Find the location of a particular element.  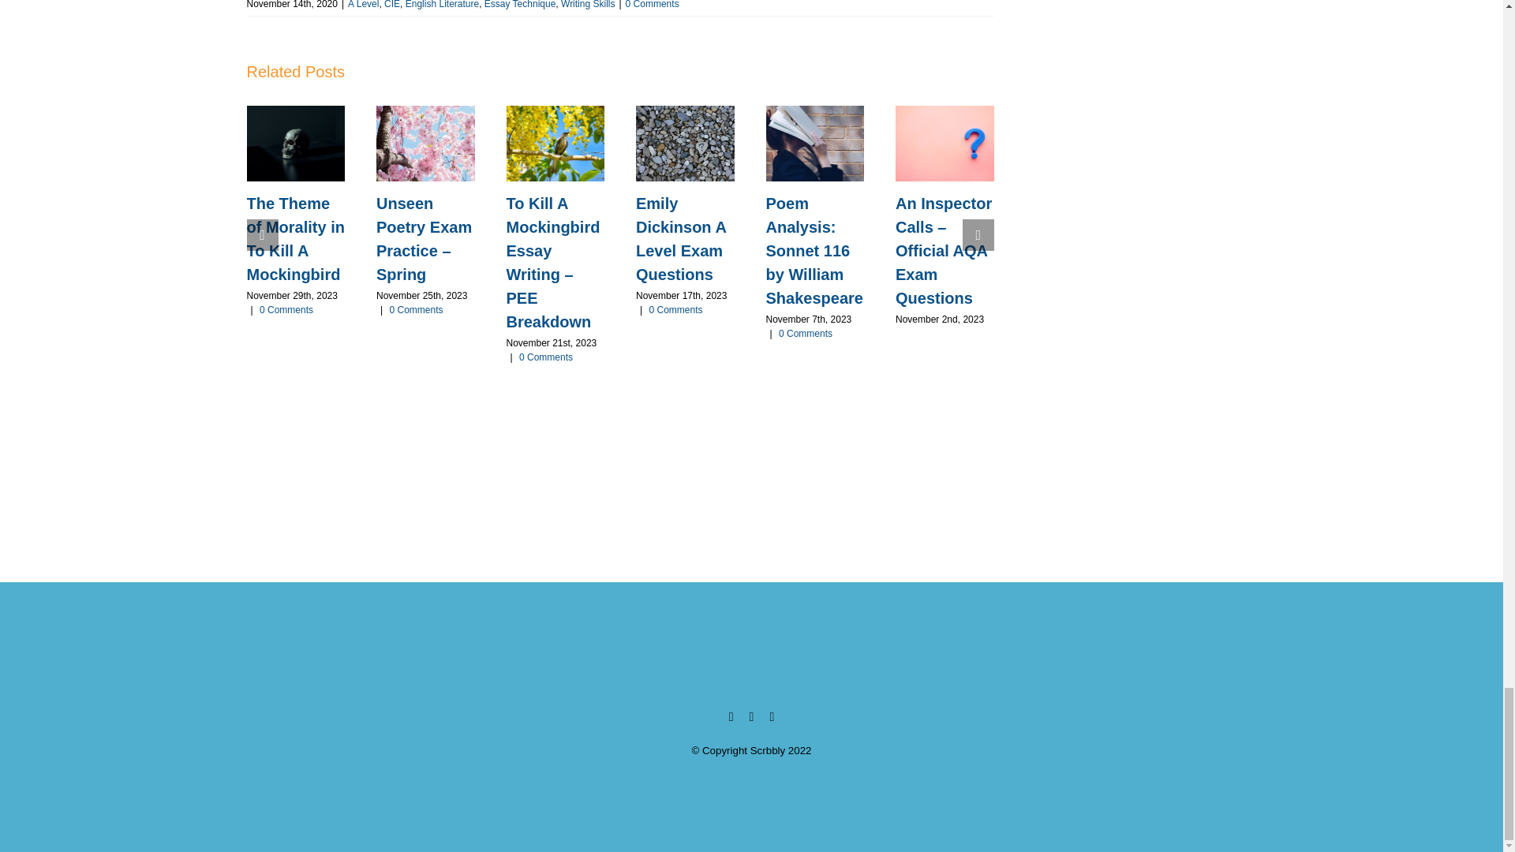

CIE is located at coordinates (391, 5).